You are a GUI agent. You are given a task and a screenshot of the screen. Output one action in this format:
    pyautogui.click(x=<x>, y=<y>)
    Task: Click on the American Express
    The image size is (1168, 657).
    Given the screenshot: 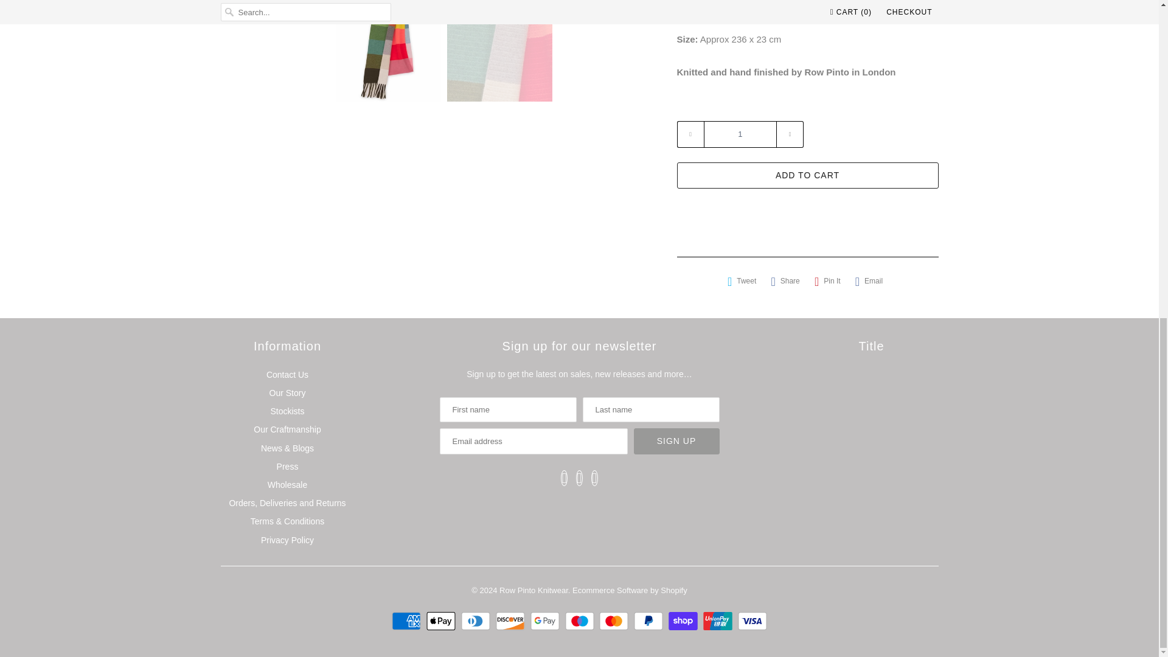 What is the action you would take?
    pyautogui.click(x=408, y=620)
    